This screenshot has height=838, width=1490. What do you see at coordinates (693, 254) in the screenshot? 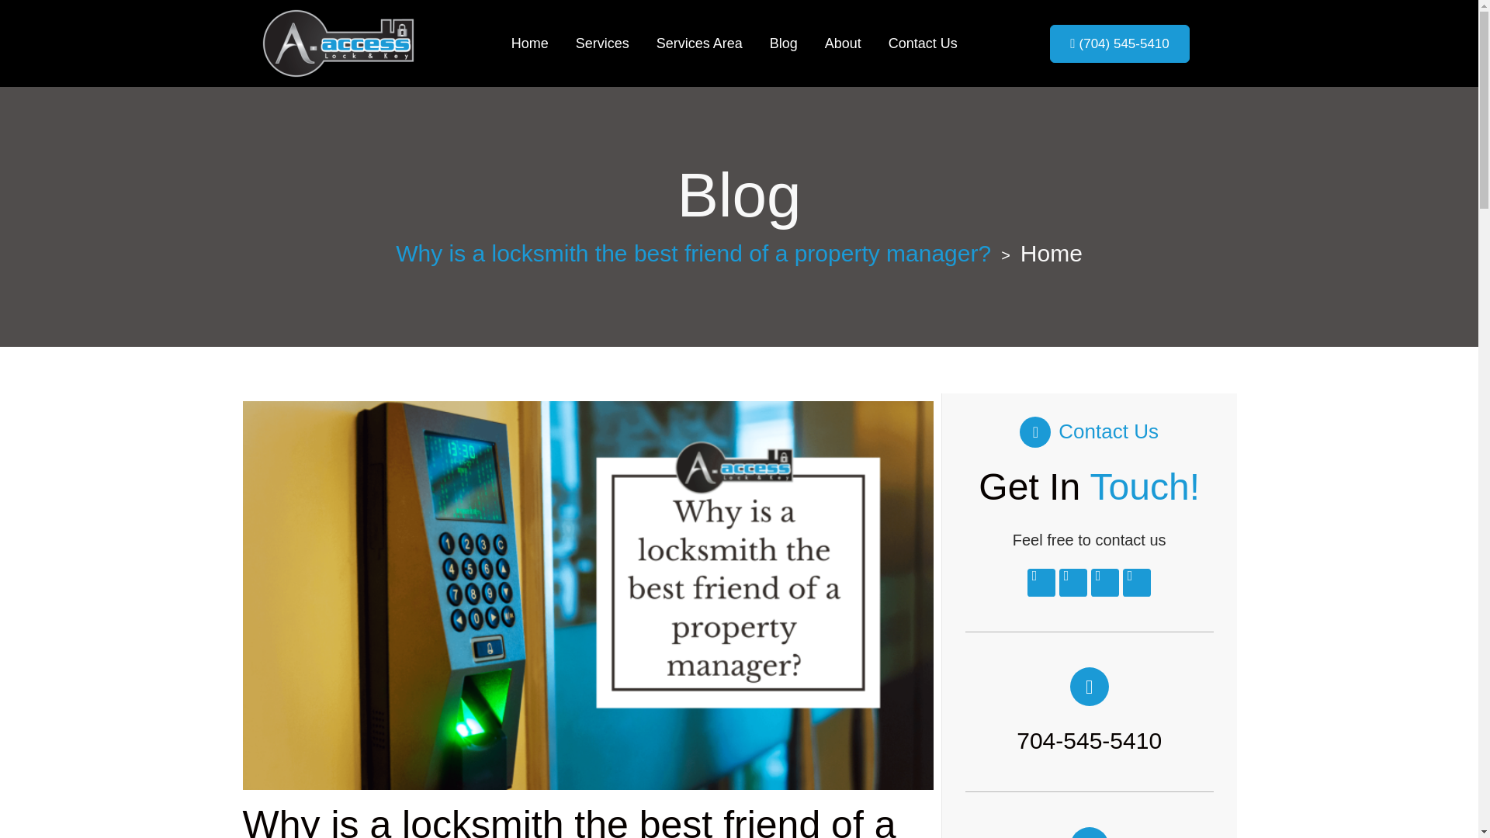
I see `Why is a locksmith the best friend of a property manager?` at bounding box center [693, 254].